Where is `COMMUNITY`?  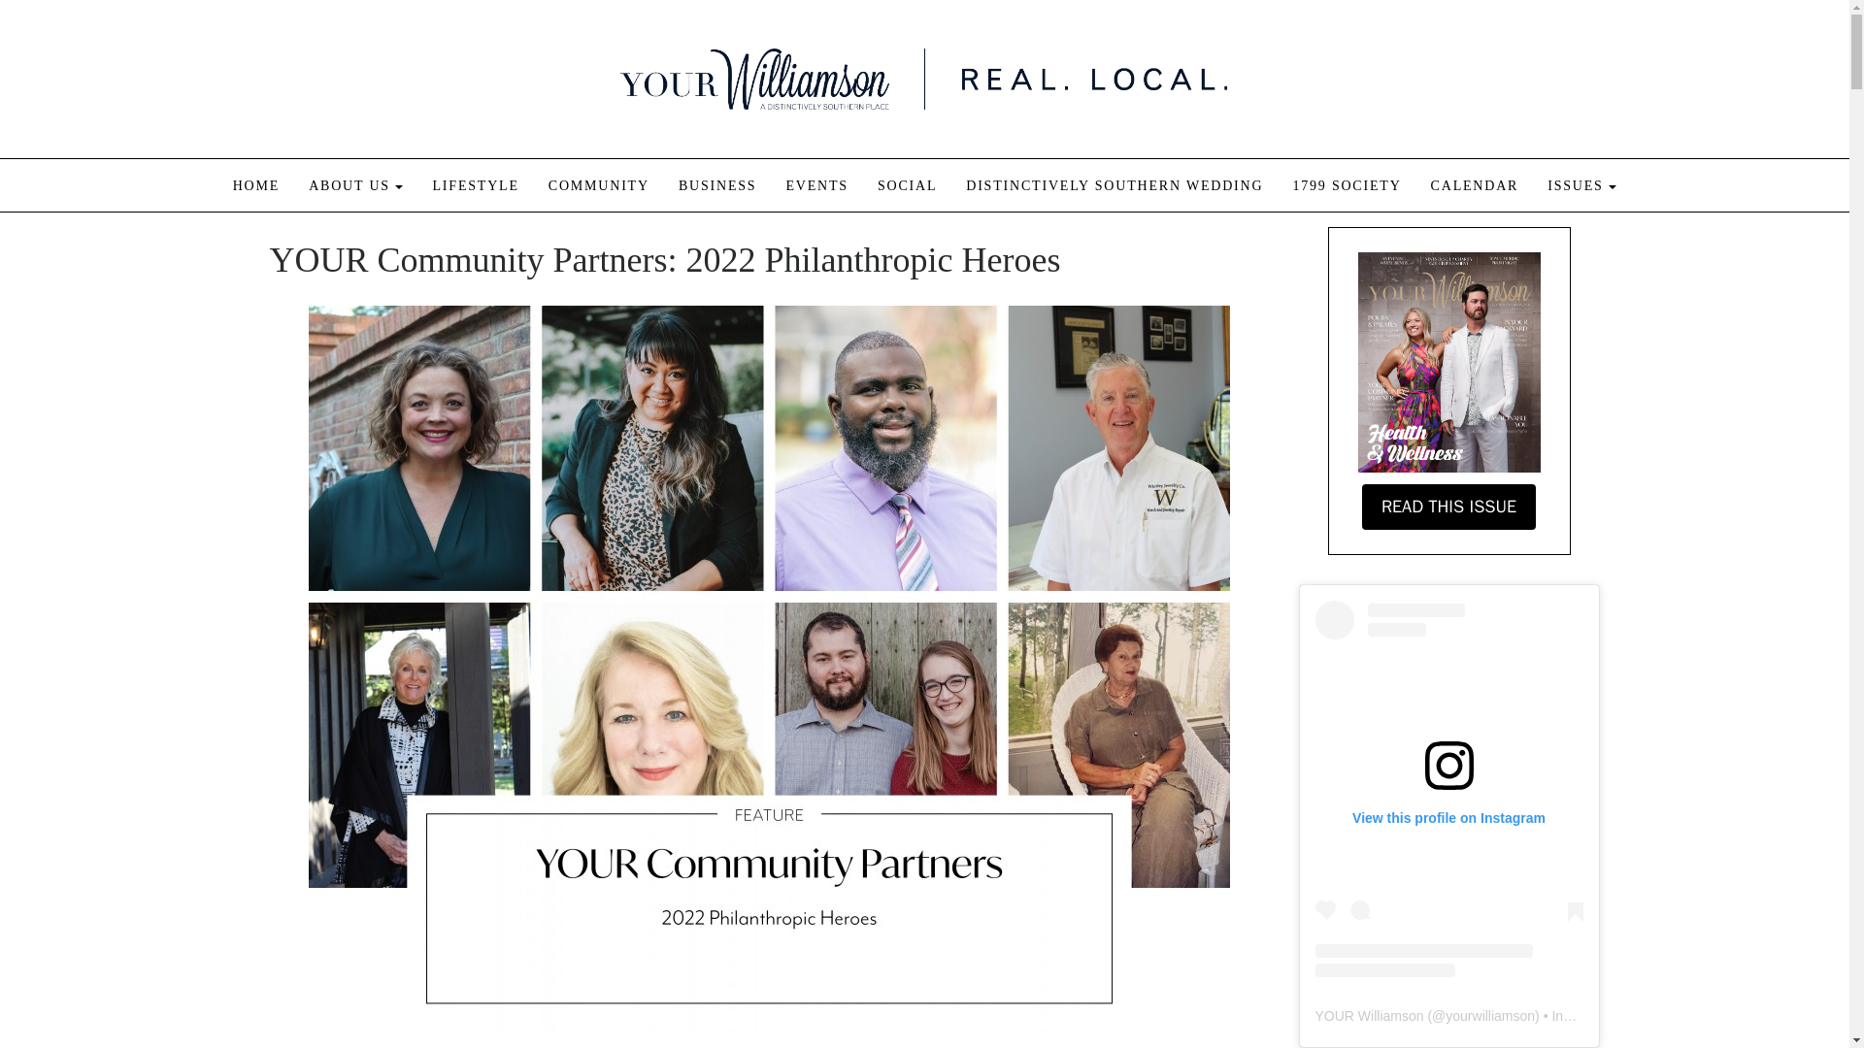
COMMUNITY is located at coordinates (598, 184).